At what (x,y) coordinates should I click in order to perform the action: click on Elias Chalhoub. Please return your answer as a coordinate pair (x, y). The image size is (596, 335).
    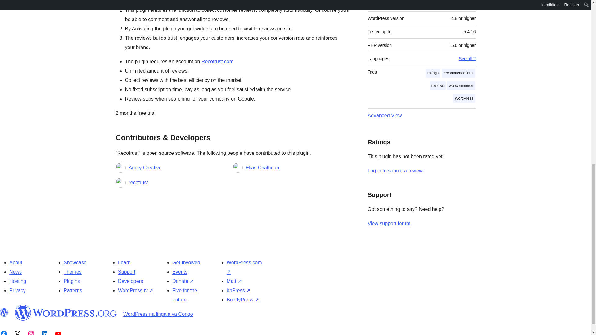
    Looking at the image, I should click on (263, 167).